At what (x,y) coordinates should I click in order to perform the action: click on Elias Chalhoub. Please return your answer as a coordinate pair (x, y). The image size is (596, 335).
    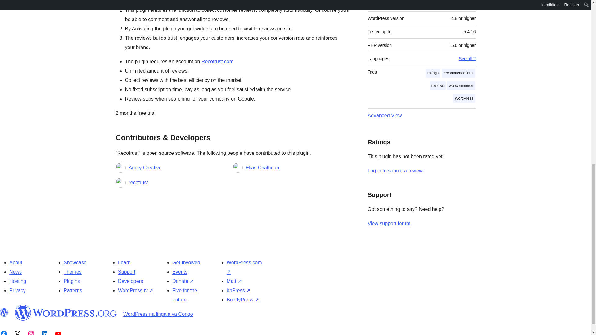
    Looking at the image, I should click on (263, 167).